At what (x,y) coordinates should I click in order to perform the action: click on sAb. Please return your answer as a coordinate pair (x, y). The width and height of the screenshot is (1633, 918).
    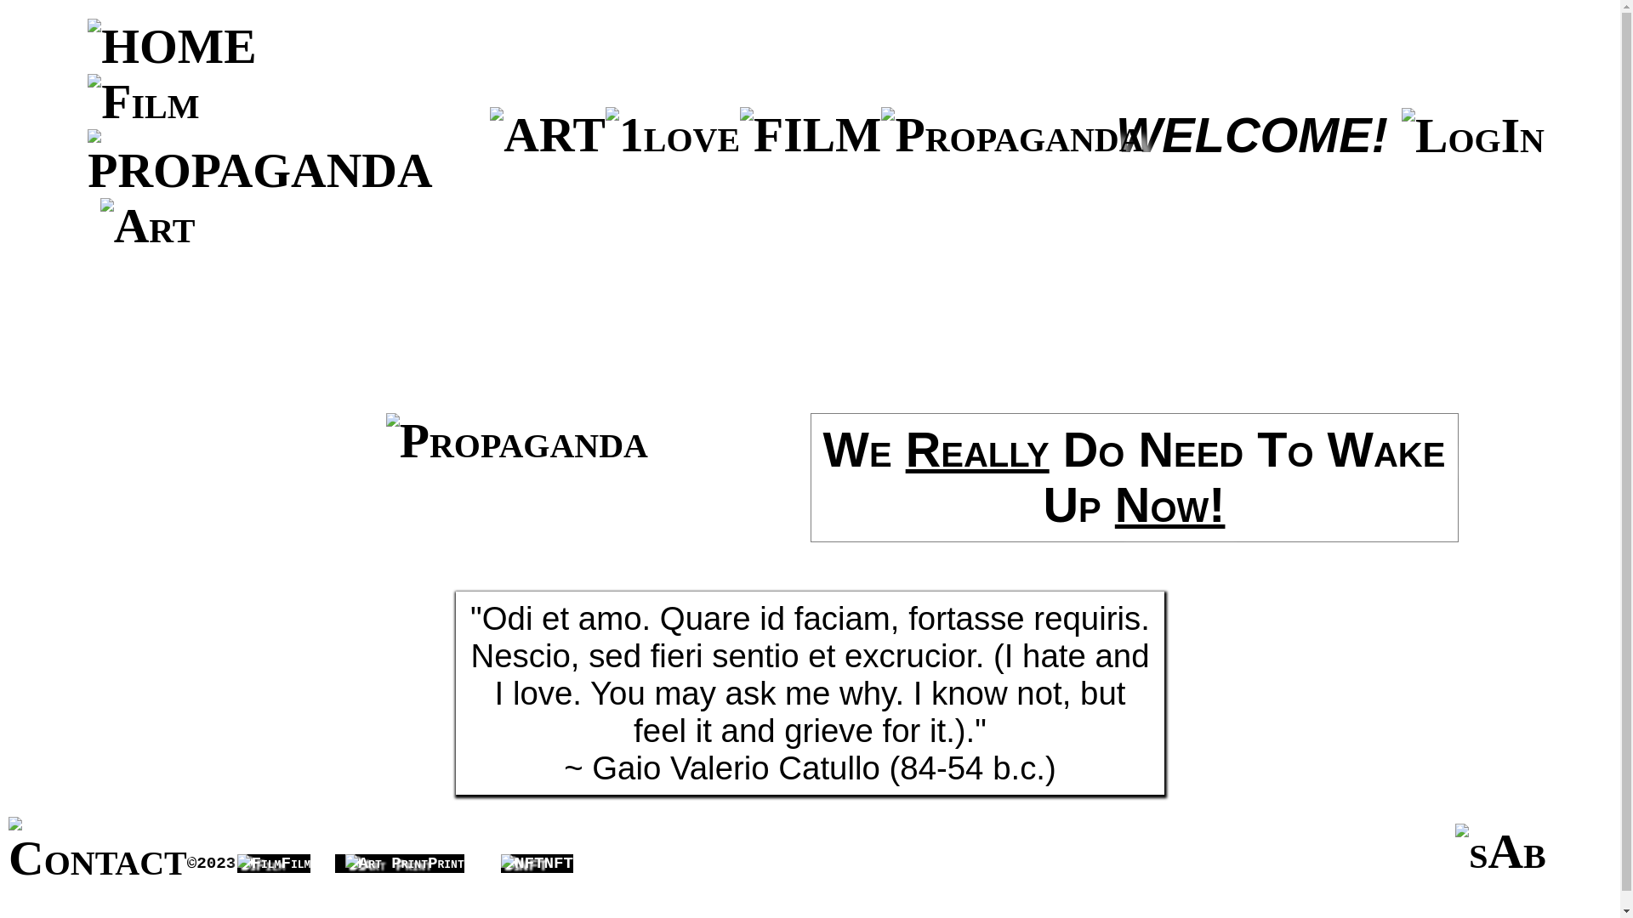
    Looking at the image, I should click on (1500, 852).